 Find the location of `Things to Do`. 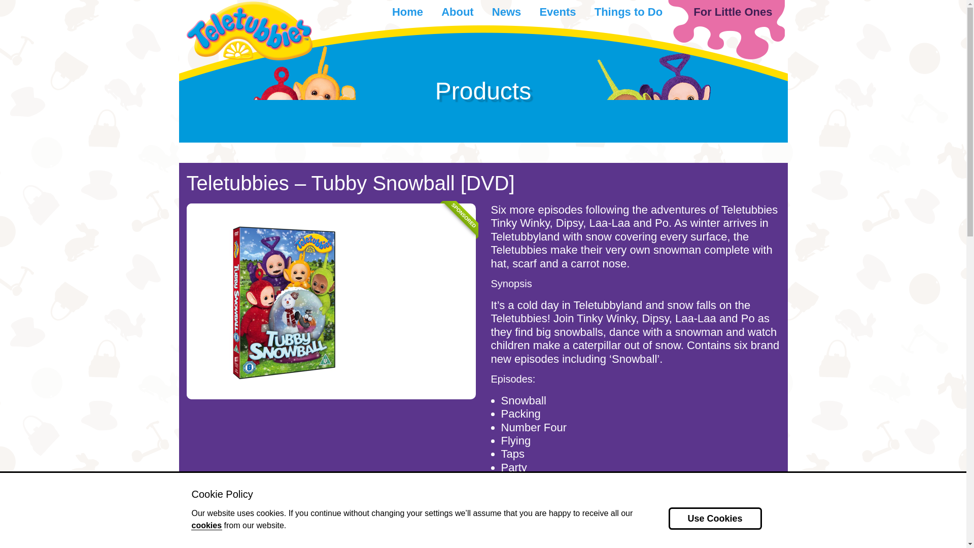

Things to Do is located at coordinates (628, 12).